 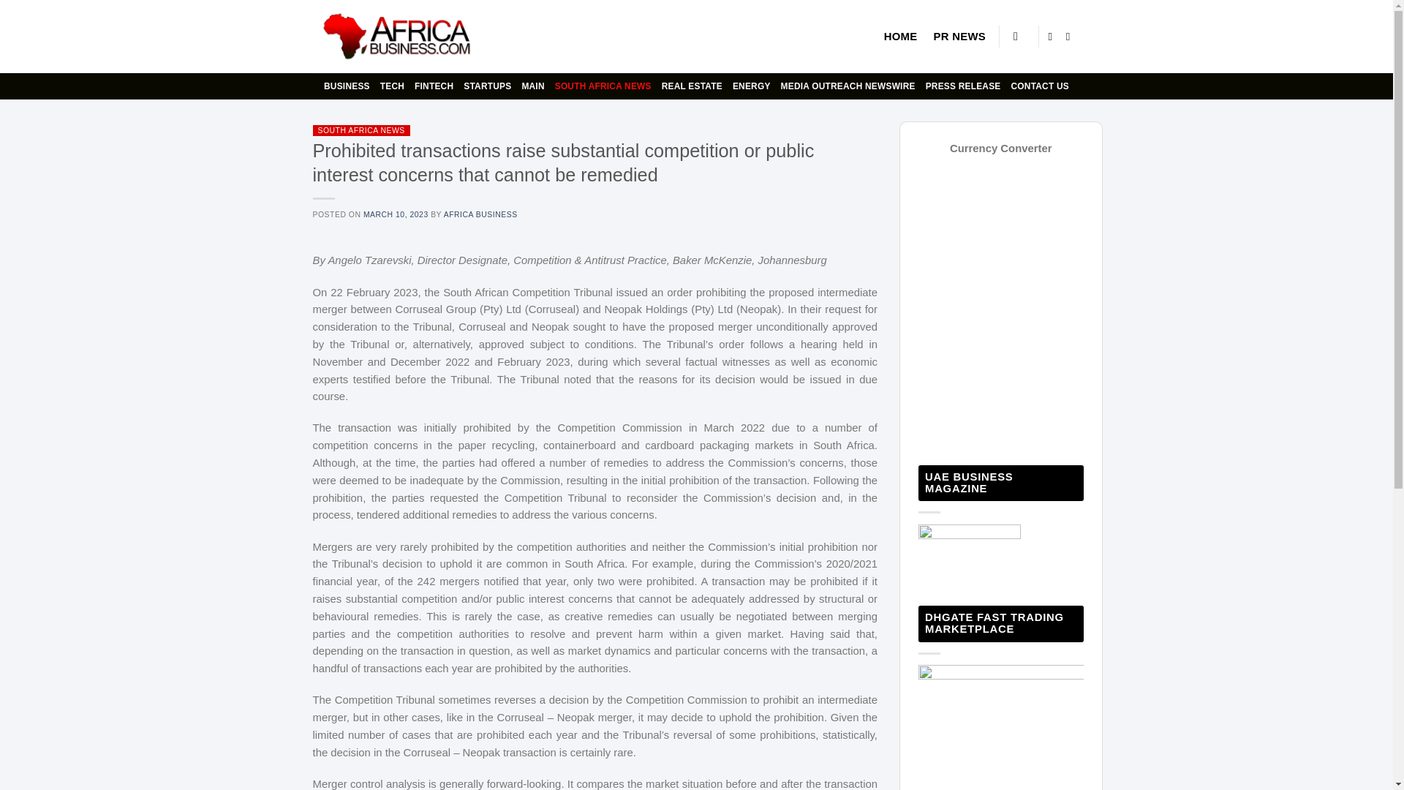 I want to click on CONTACT US, so click(x=1040, y=86).